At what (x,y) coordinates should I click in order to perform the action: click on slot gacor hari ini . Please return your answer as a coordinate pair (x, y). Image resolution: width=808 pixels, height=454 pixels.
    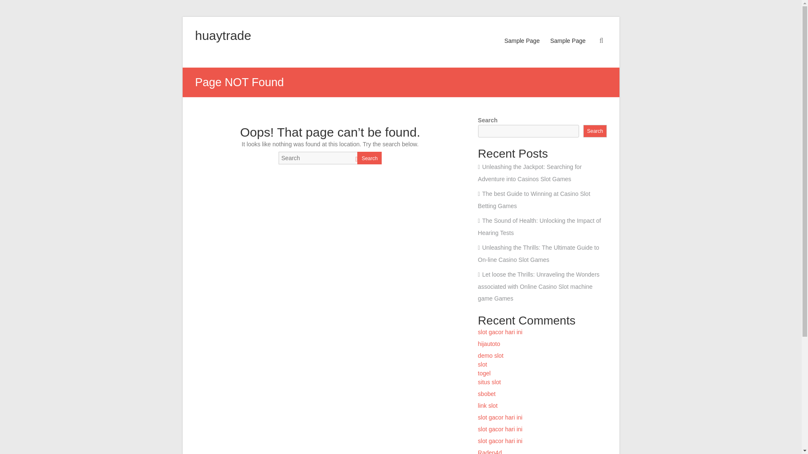
    Looking at the image, I should click on (501, 441).